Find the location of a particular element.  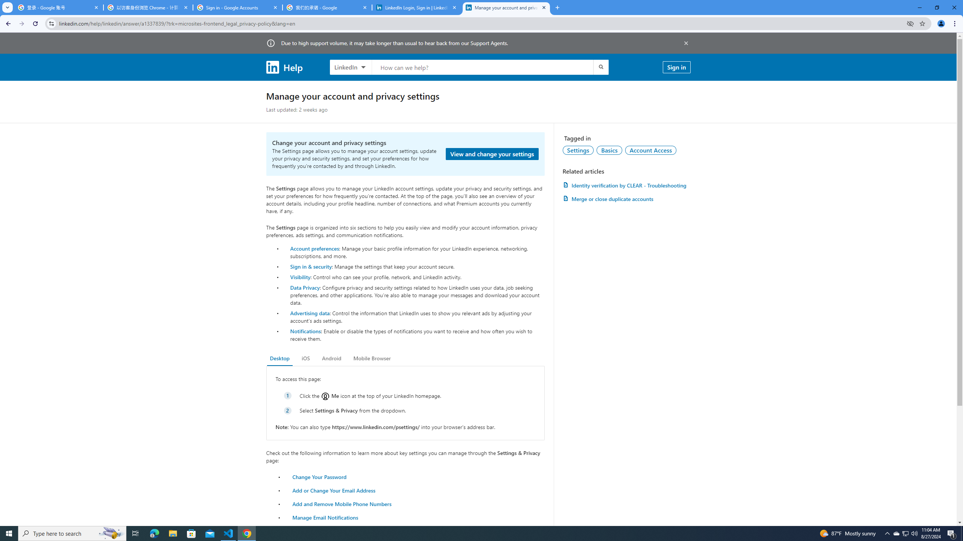

Mobile Browser is located at coordinates (372, 358).